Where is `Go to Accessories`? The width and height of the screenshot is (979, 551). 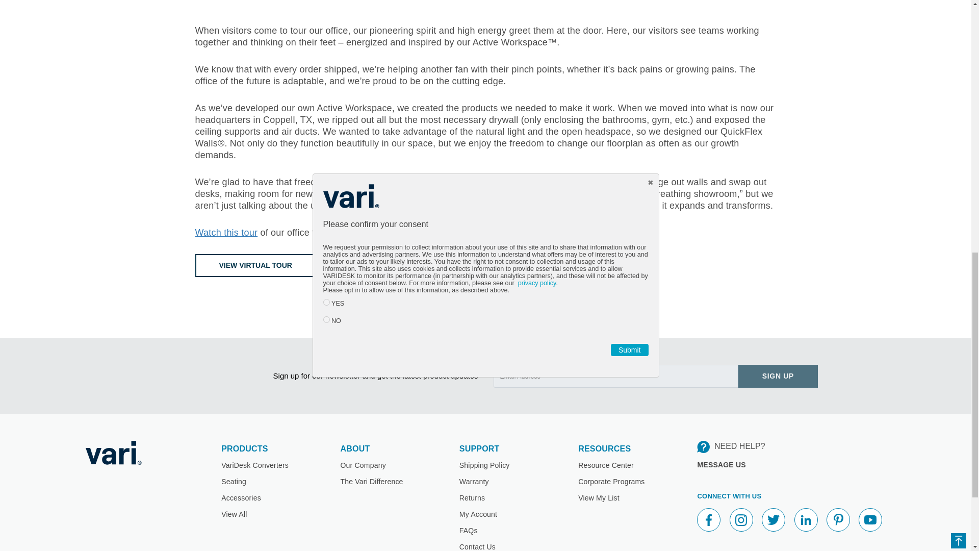 Go to Accessories is located at coordinates (241, 497).